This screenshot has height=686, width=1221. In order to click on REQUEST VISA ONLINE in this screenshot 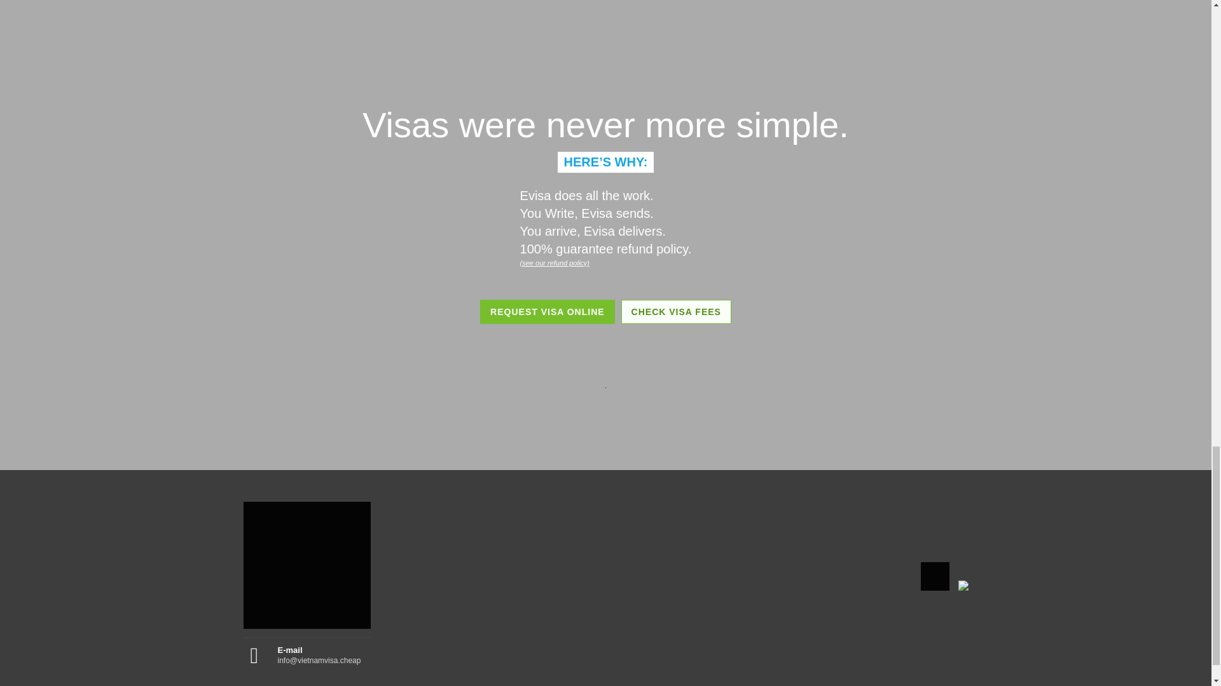, I will do `click(547, 311)`.